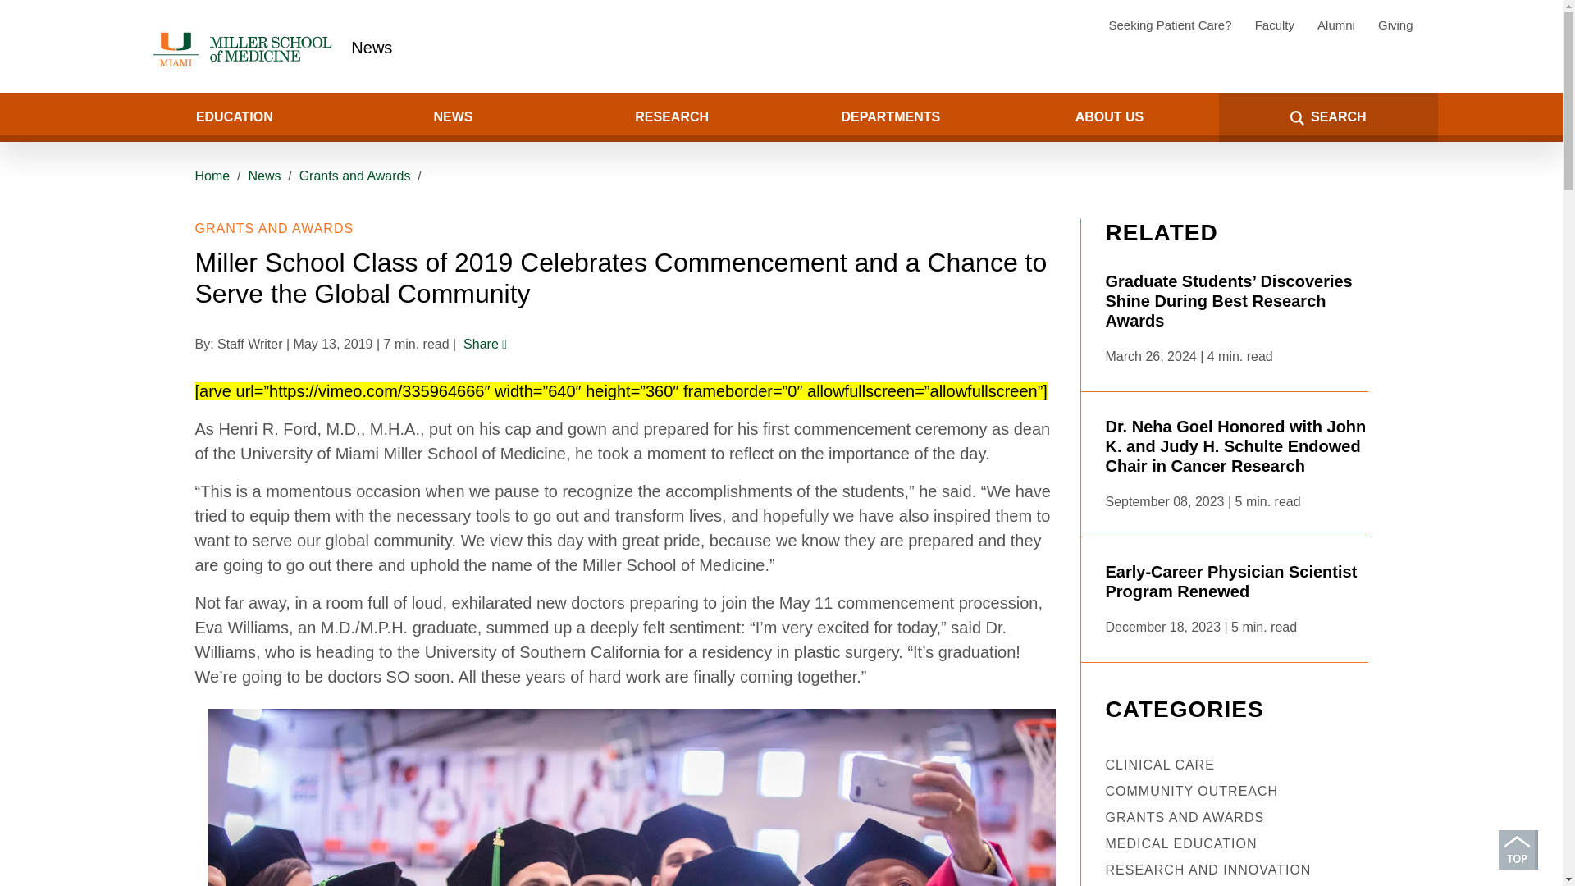 The image size is (1575, 886). I want to click on Miller School of Medicine, so click(245, 49).